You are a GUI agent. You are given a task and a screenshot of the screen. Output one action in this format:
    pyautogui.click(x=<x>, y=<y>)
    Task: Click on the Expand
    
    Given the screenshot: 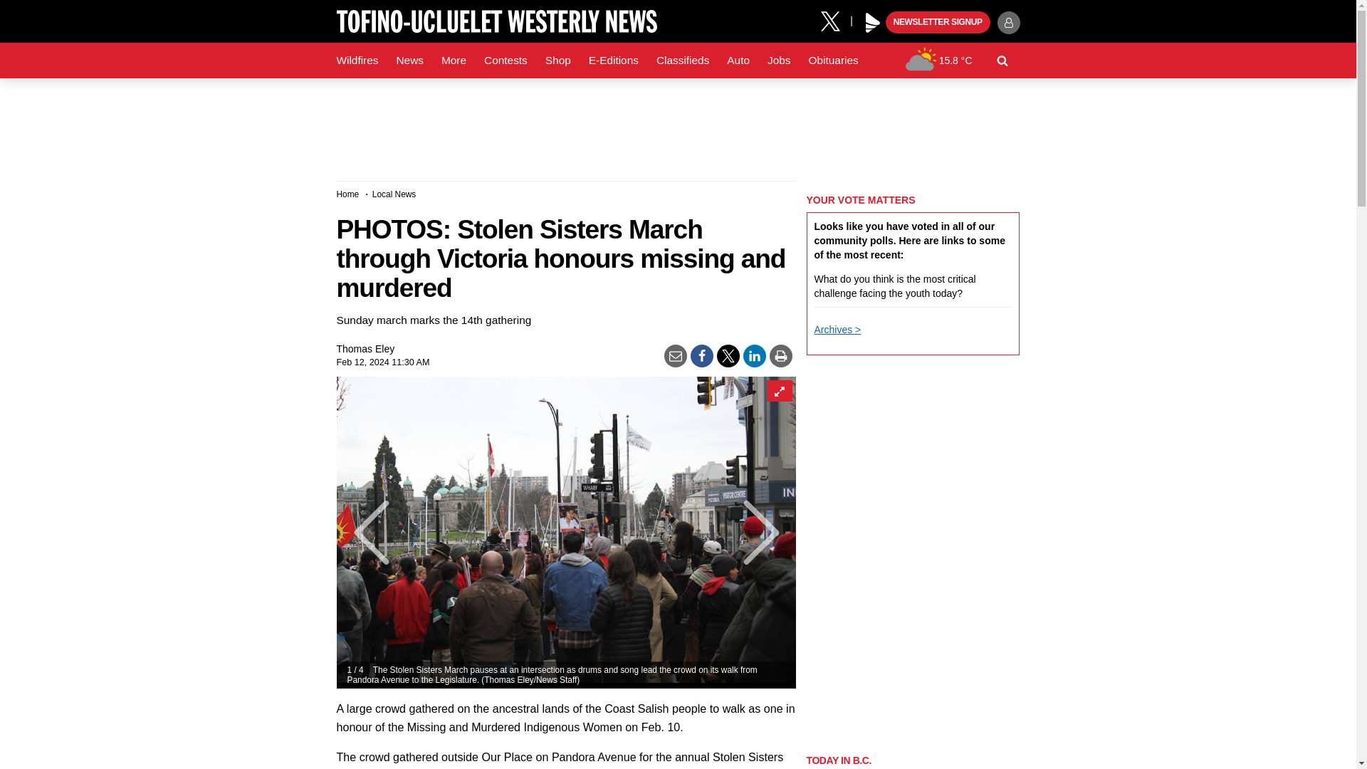 What is the action you would take?
    pyautogui.click(x=778, y=390)
    